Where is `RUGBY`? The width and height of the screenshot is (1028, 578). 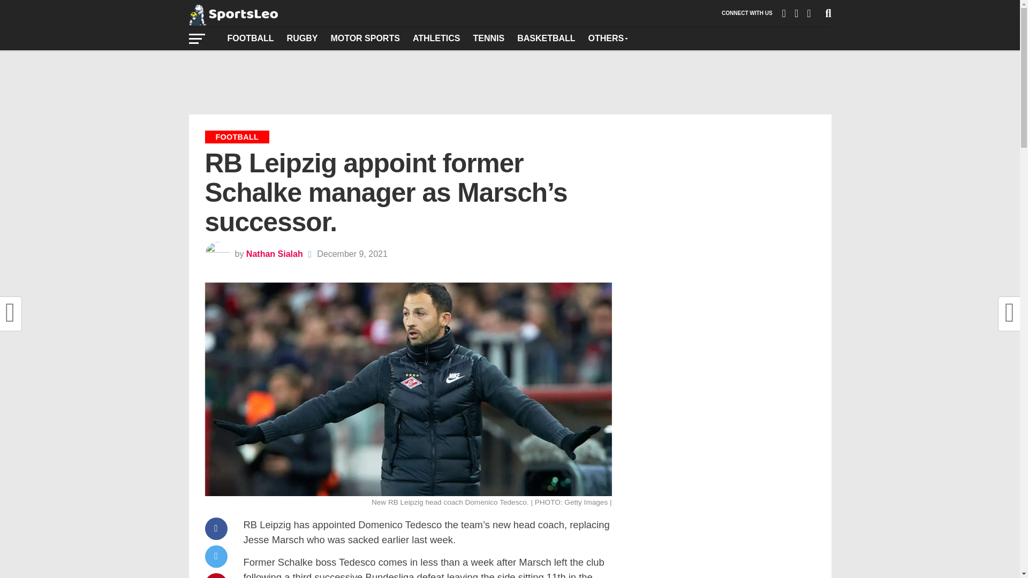
RUGBY is located at coordinates (303, 38).